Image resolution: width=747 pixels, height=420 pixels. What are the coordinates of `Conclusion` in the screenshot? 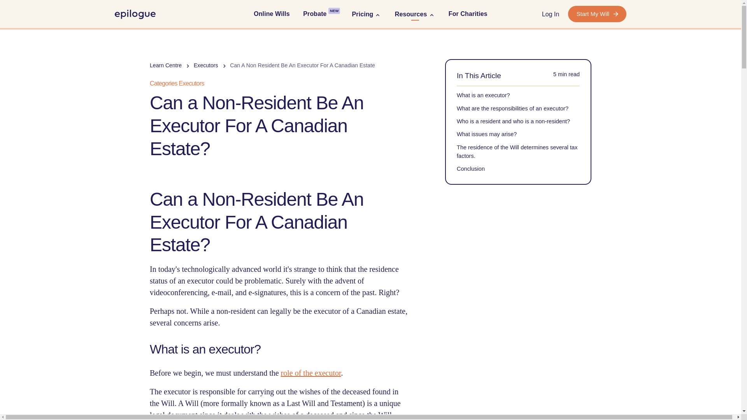 It's located at (471, 168).